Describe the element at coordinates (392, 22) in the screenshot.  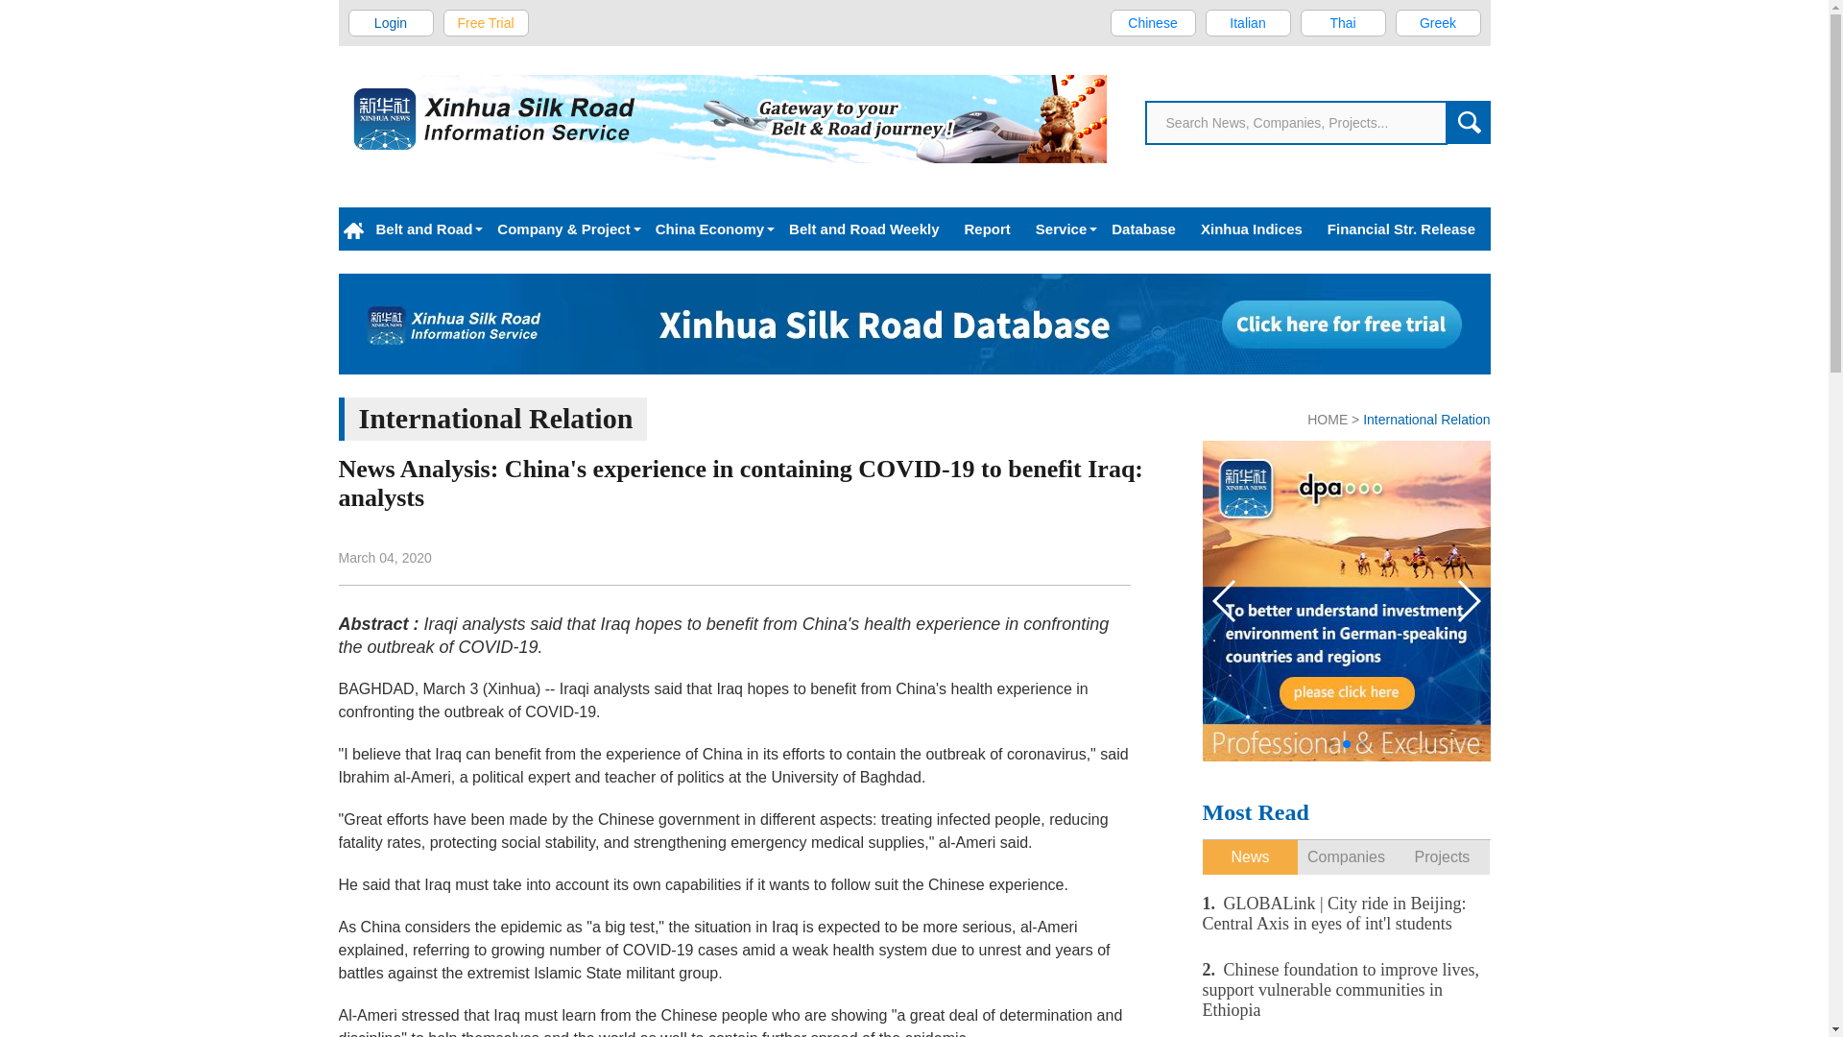
I see `one belt one road login` at that location.